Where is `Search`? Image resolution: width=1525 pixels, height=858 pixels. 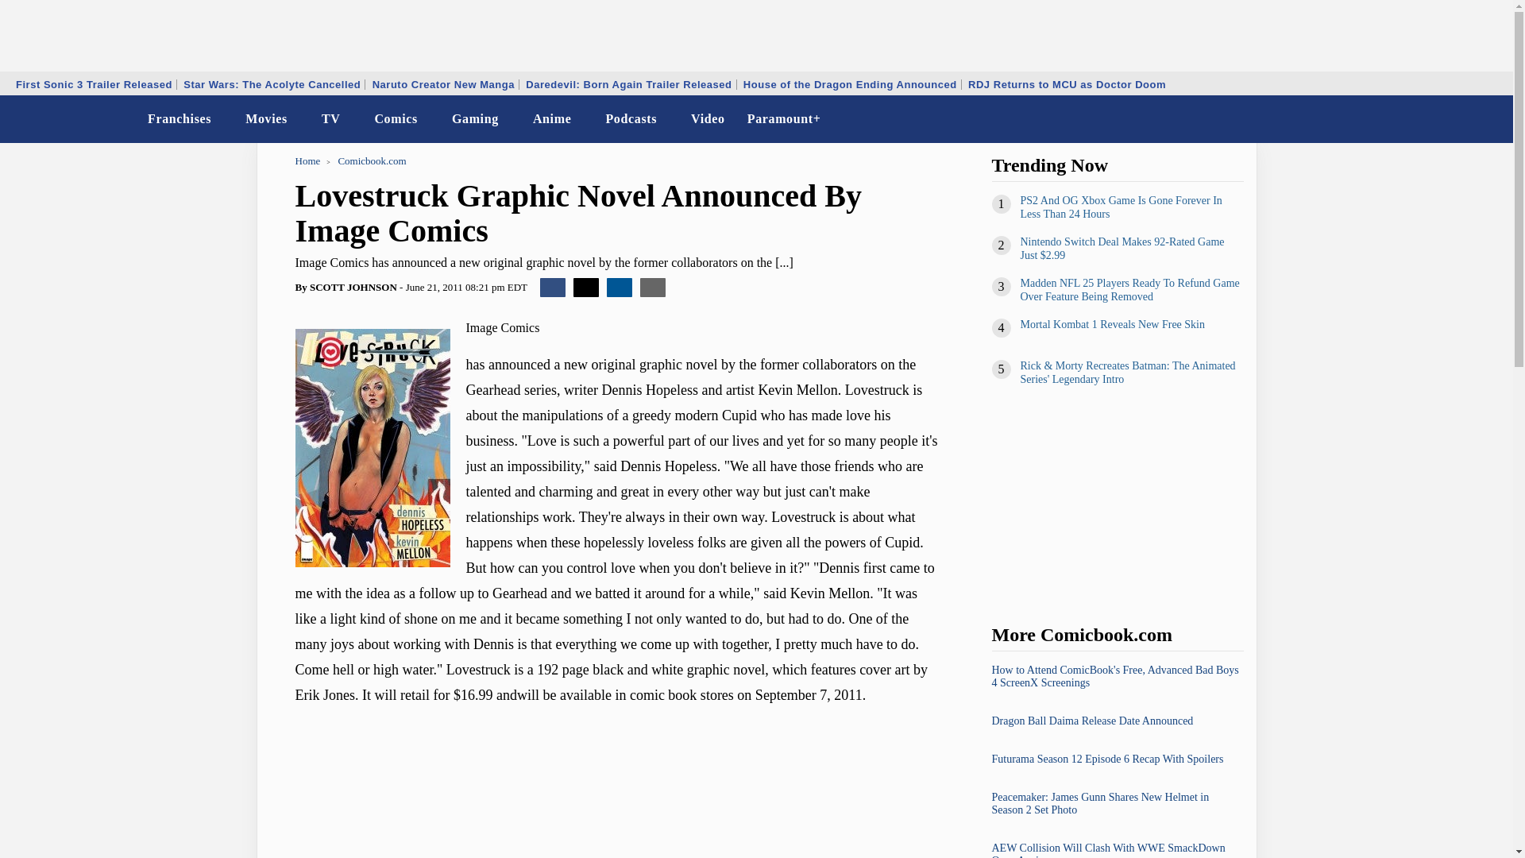
Search is located at coordinates (1490, 119).